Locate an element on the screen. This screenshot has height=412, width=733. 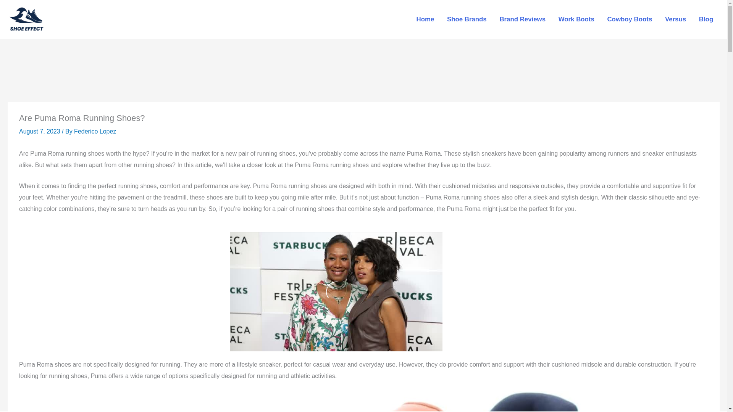
View all posts by Federico Lopez is located at coordinates (95, 131).